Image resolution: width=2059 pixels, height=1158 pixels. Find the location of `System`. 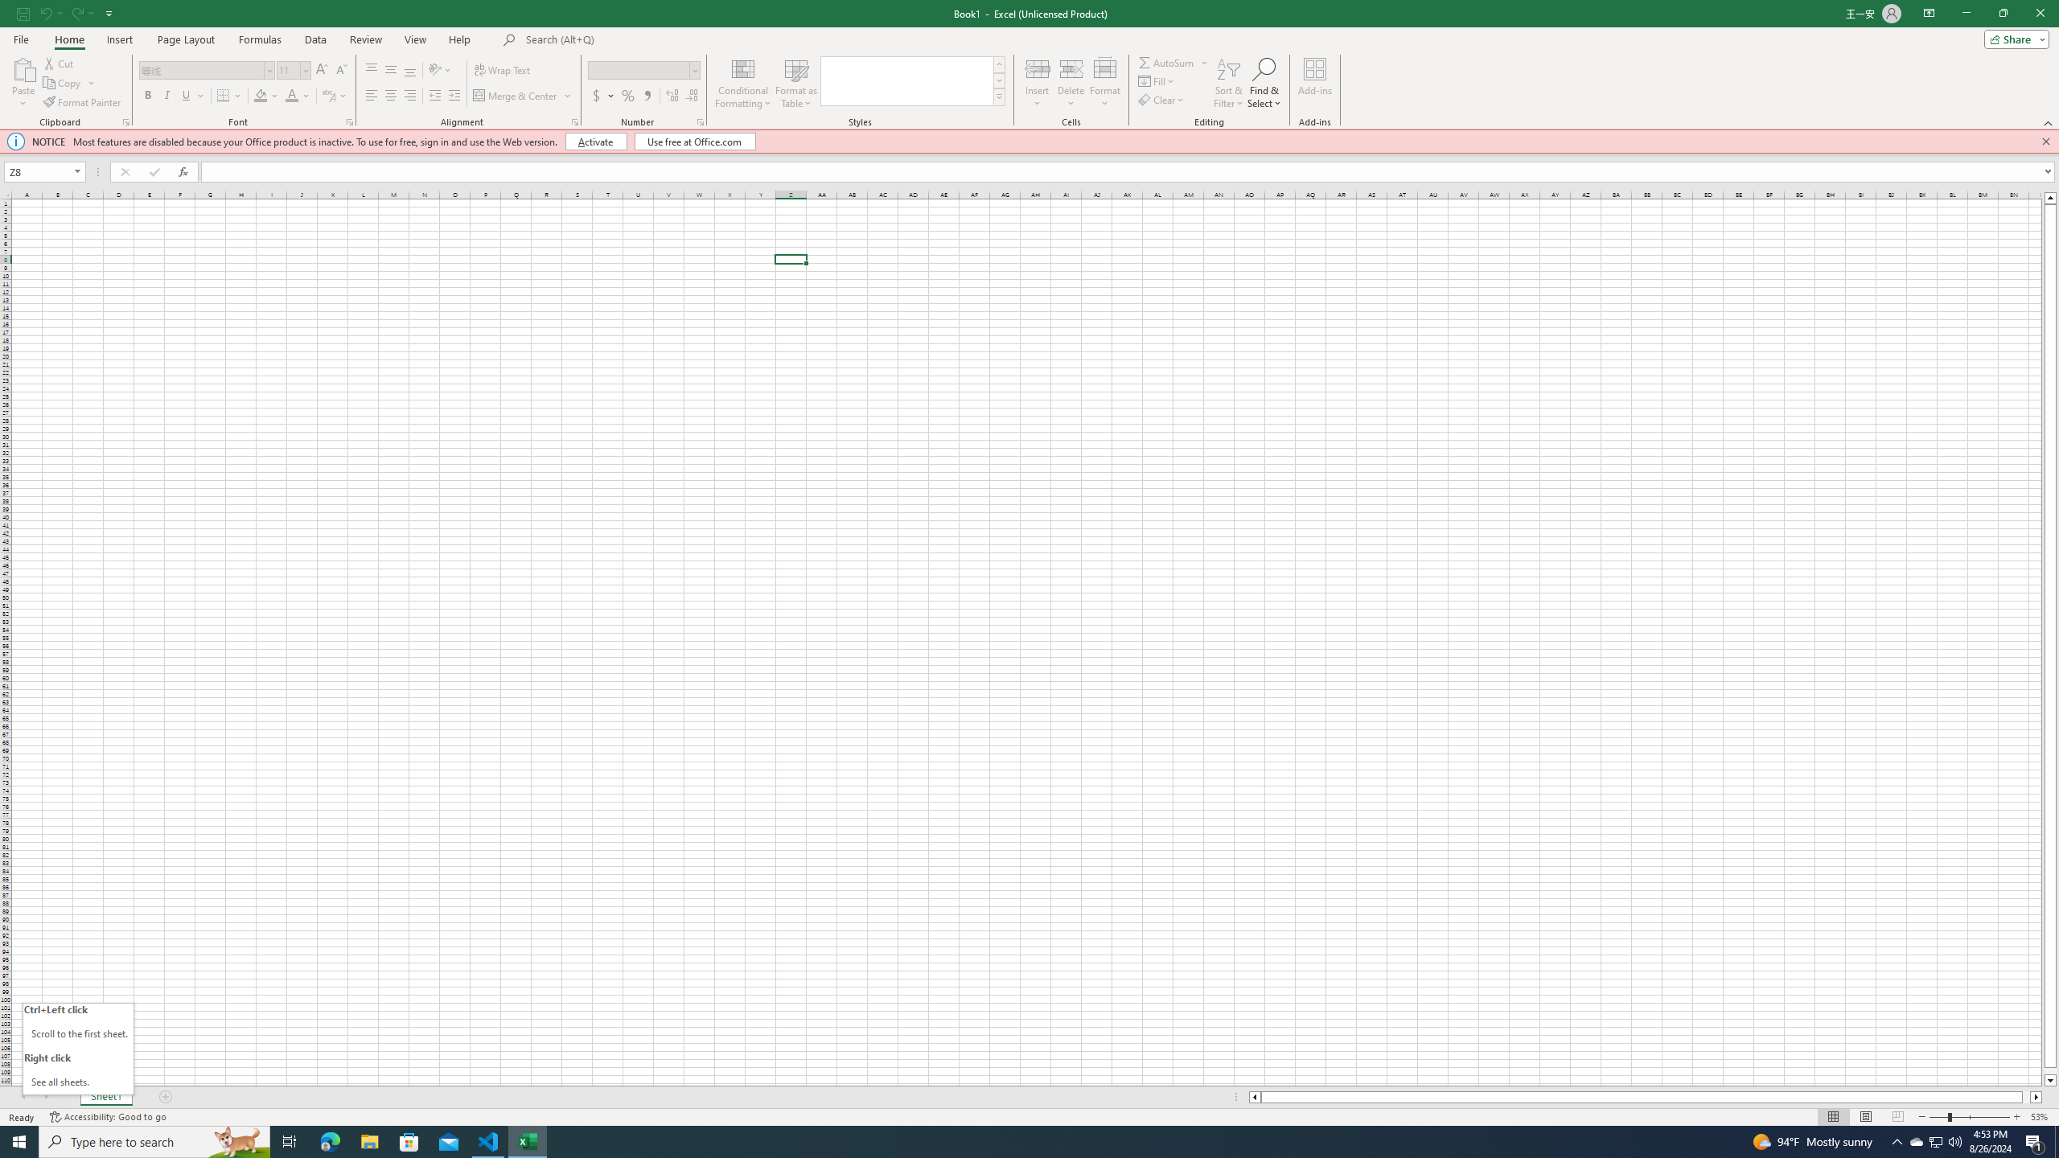

System is located at coordinates (10, 8).